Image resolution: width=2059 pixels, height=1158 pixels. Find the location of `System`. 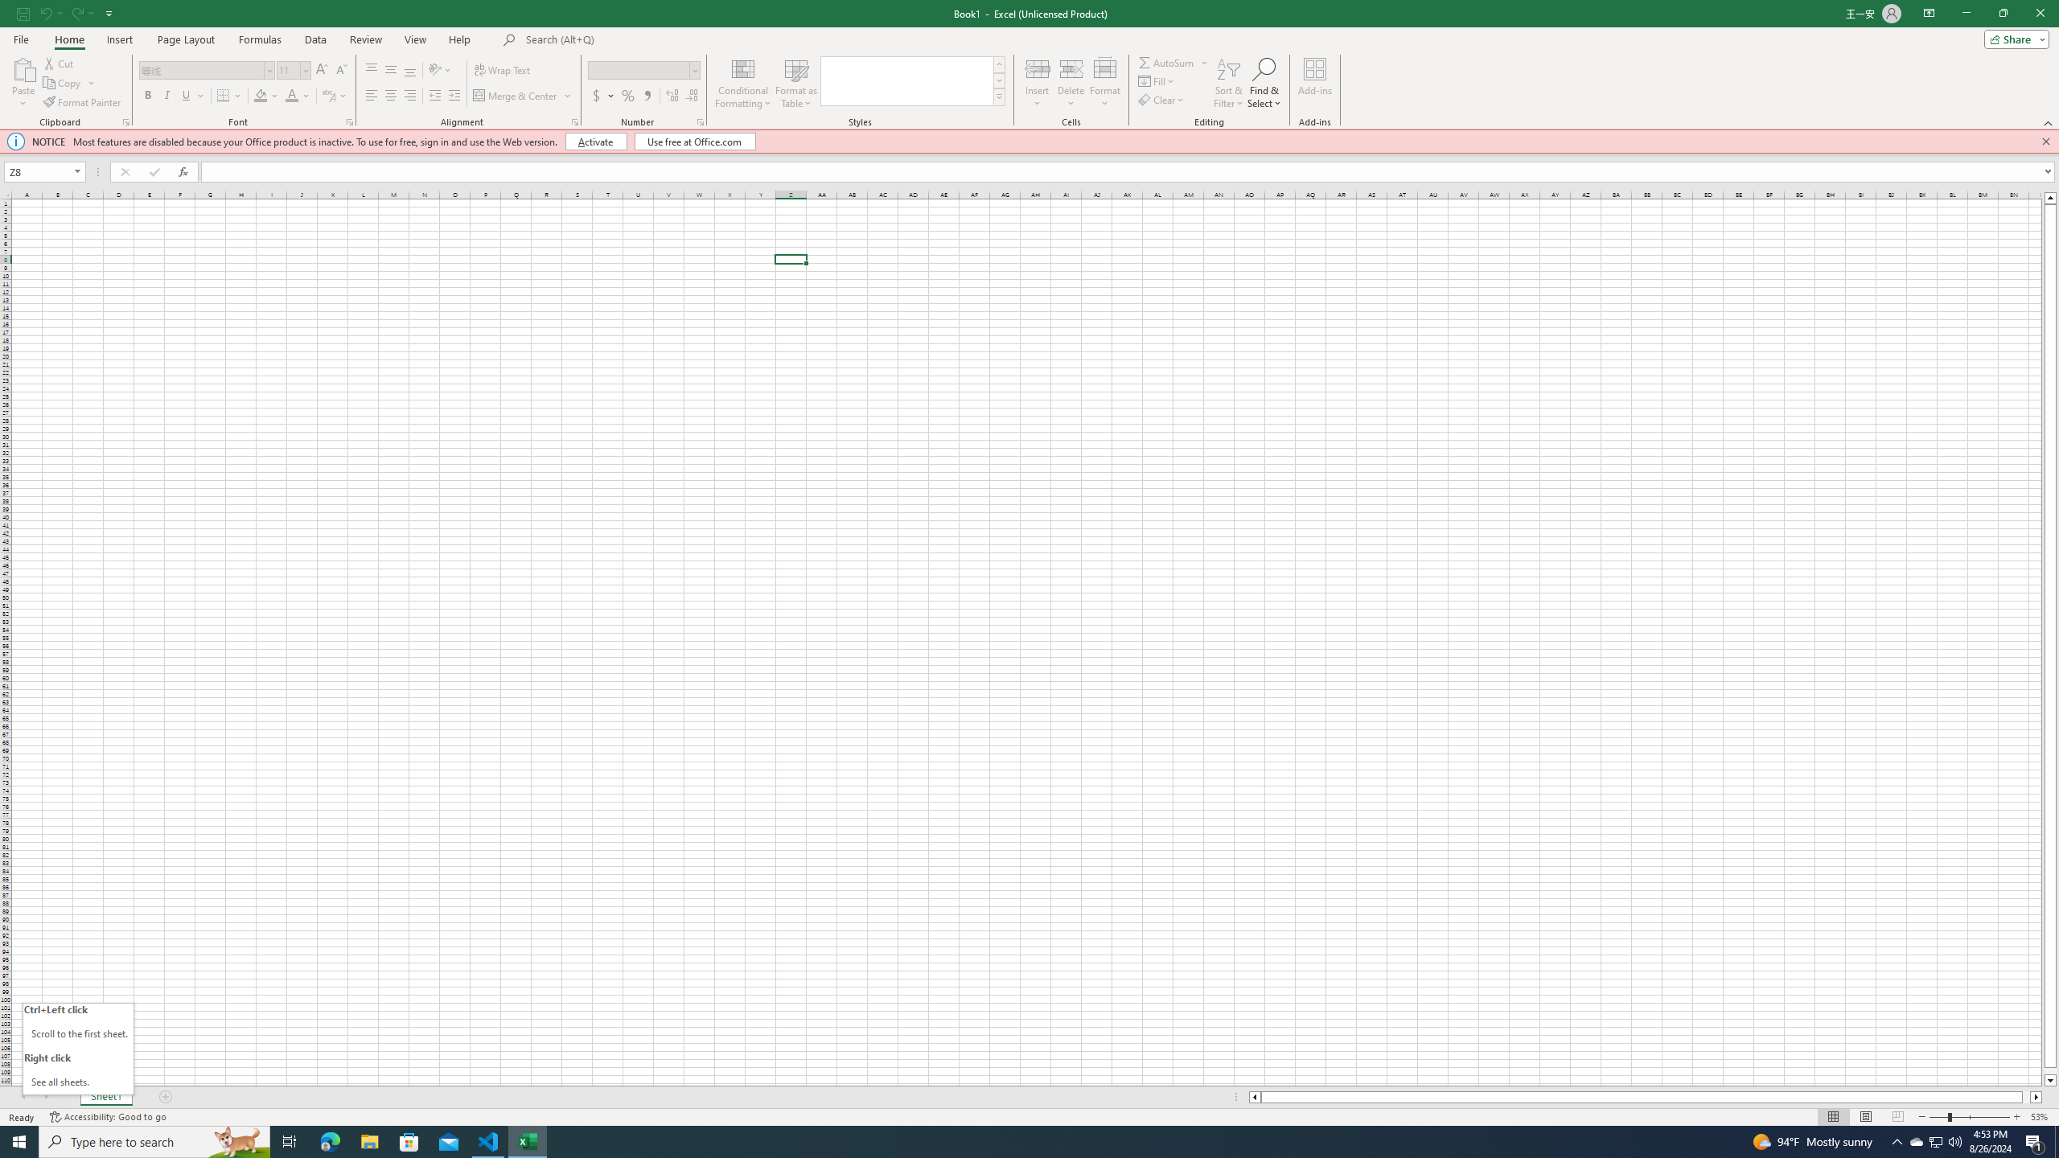

System is located at coordinates (10, 8).